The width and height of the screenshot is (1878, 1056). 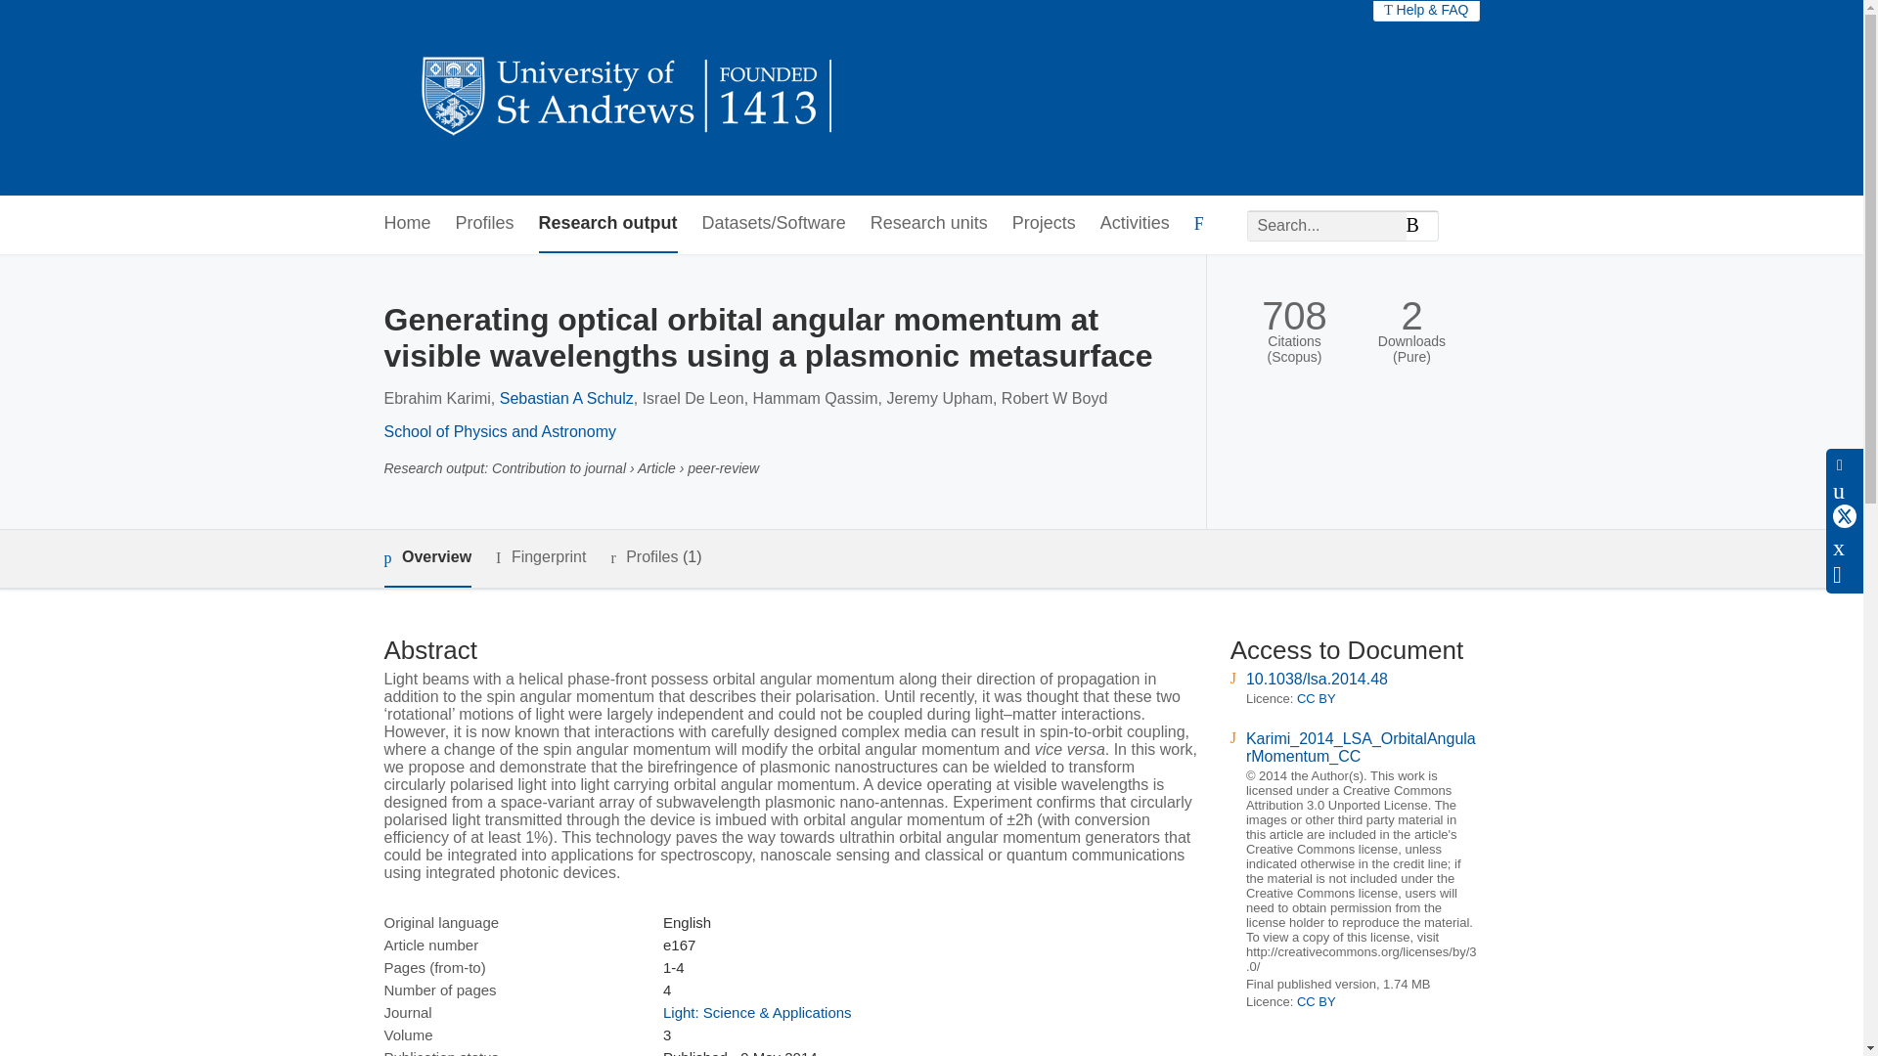 What do you see at coordinates (929, 224) in the screenshot?
I see `Research units` at bounding box center [929, 224].